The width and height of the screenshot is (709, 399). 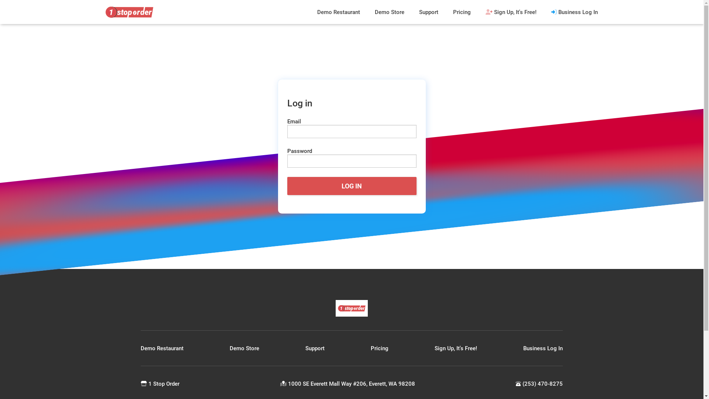 What do you see at coordinates (511, 12) in the screenshot?
I see `Sign Up, It's Free!` at bounding box center [511, 12].